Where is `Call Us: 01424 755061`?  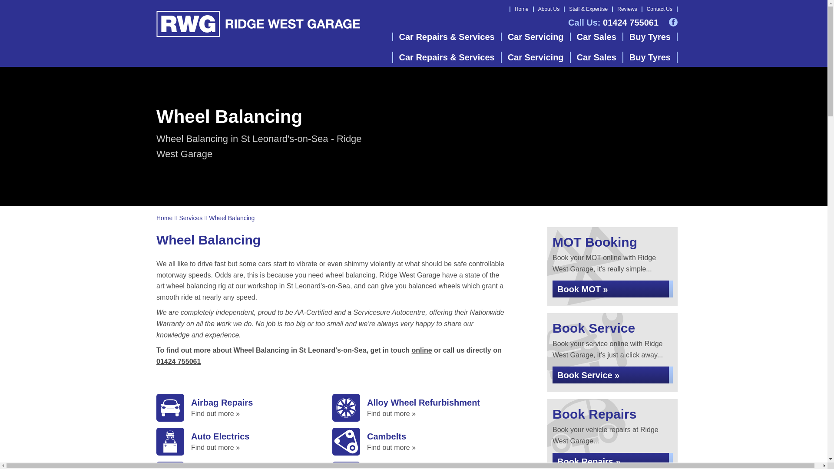
Call Us: 01424 755061 is located at coordinates (613, 23).